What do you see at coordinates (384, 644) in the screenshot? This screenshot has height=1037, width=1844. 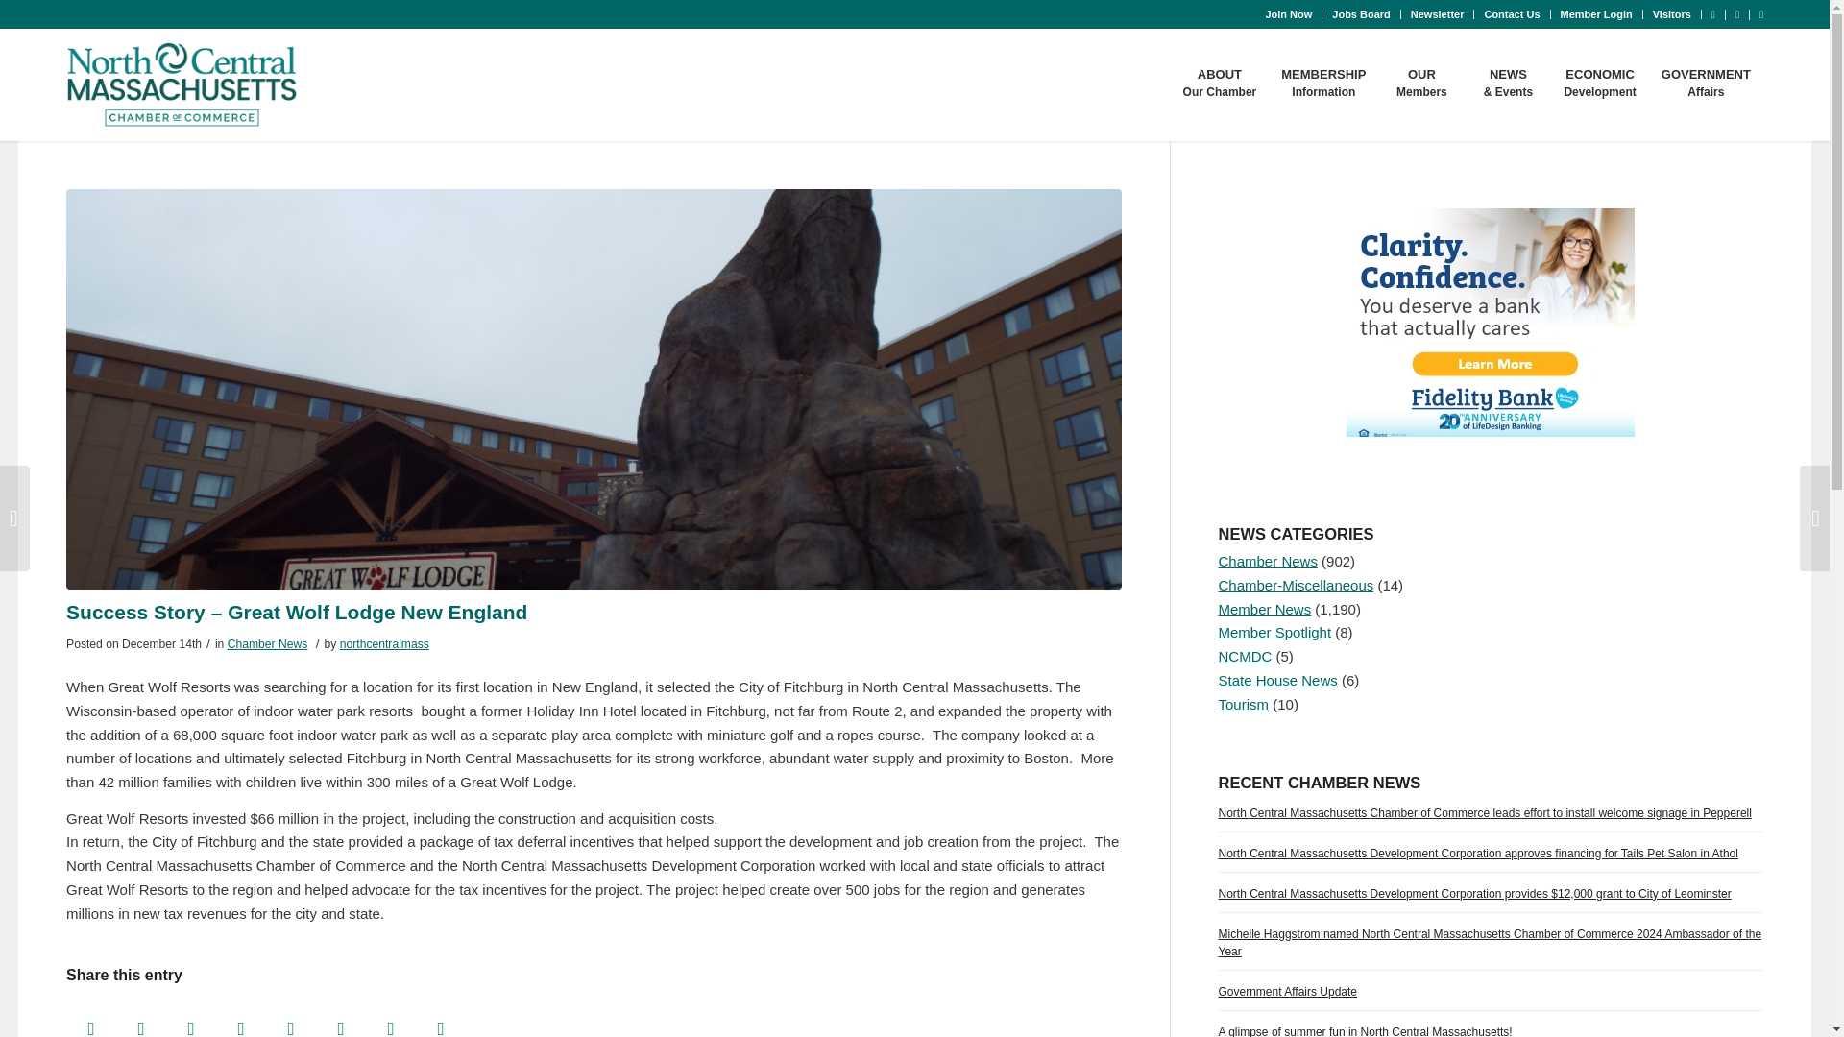 I see `Posts by northcentralmass` at bounding box center [384, 644].